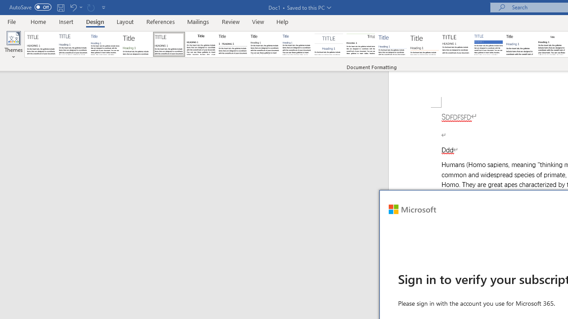  I want to click on Shaded, so click(488, 44).